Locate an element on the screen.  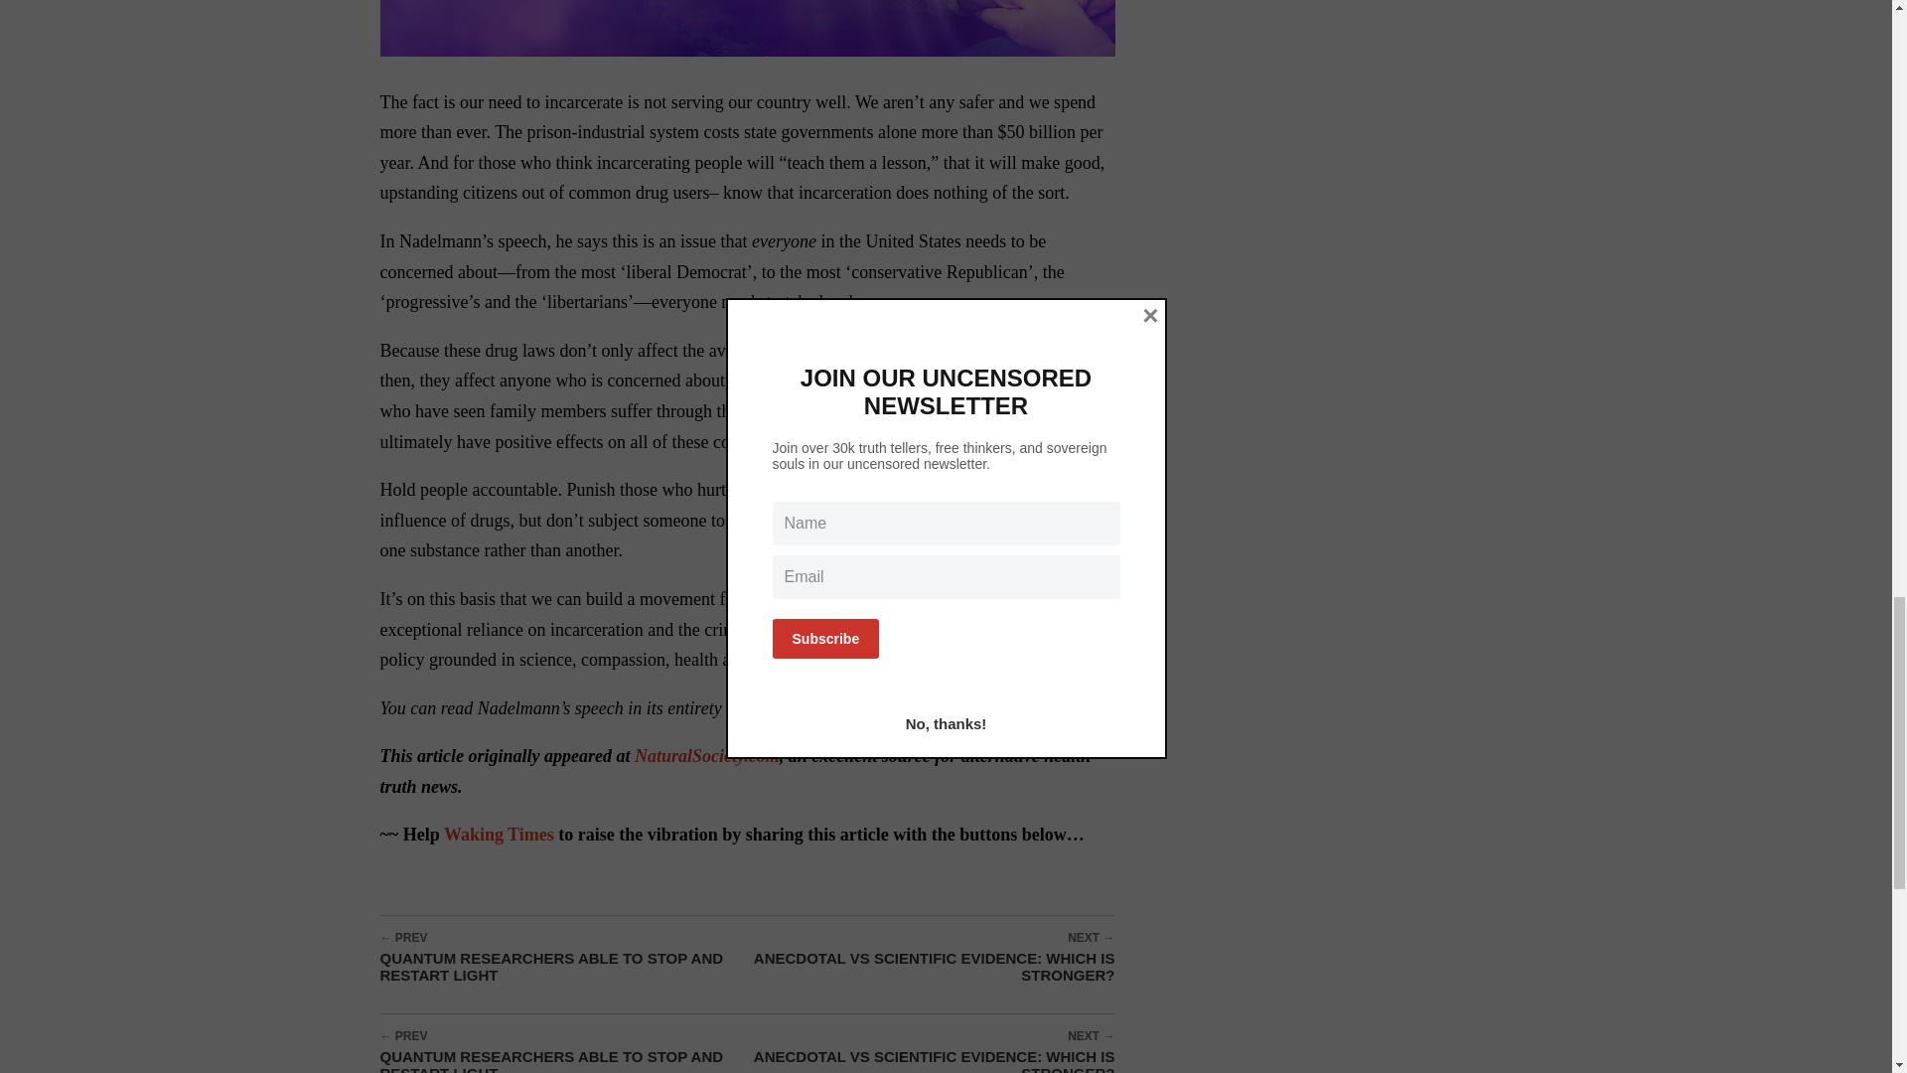
Waking Times is located at coordinates (499, 835).